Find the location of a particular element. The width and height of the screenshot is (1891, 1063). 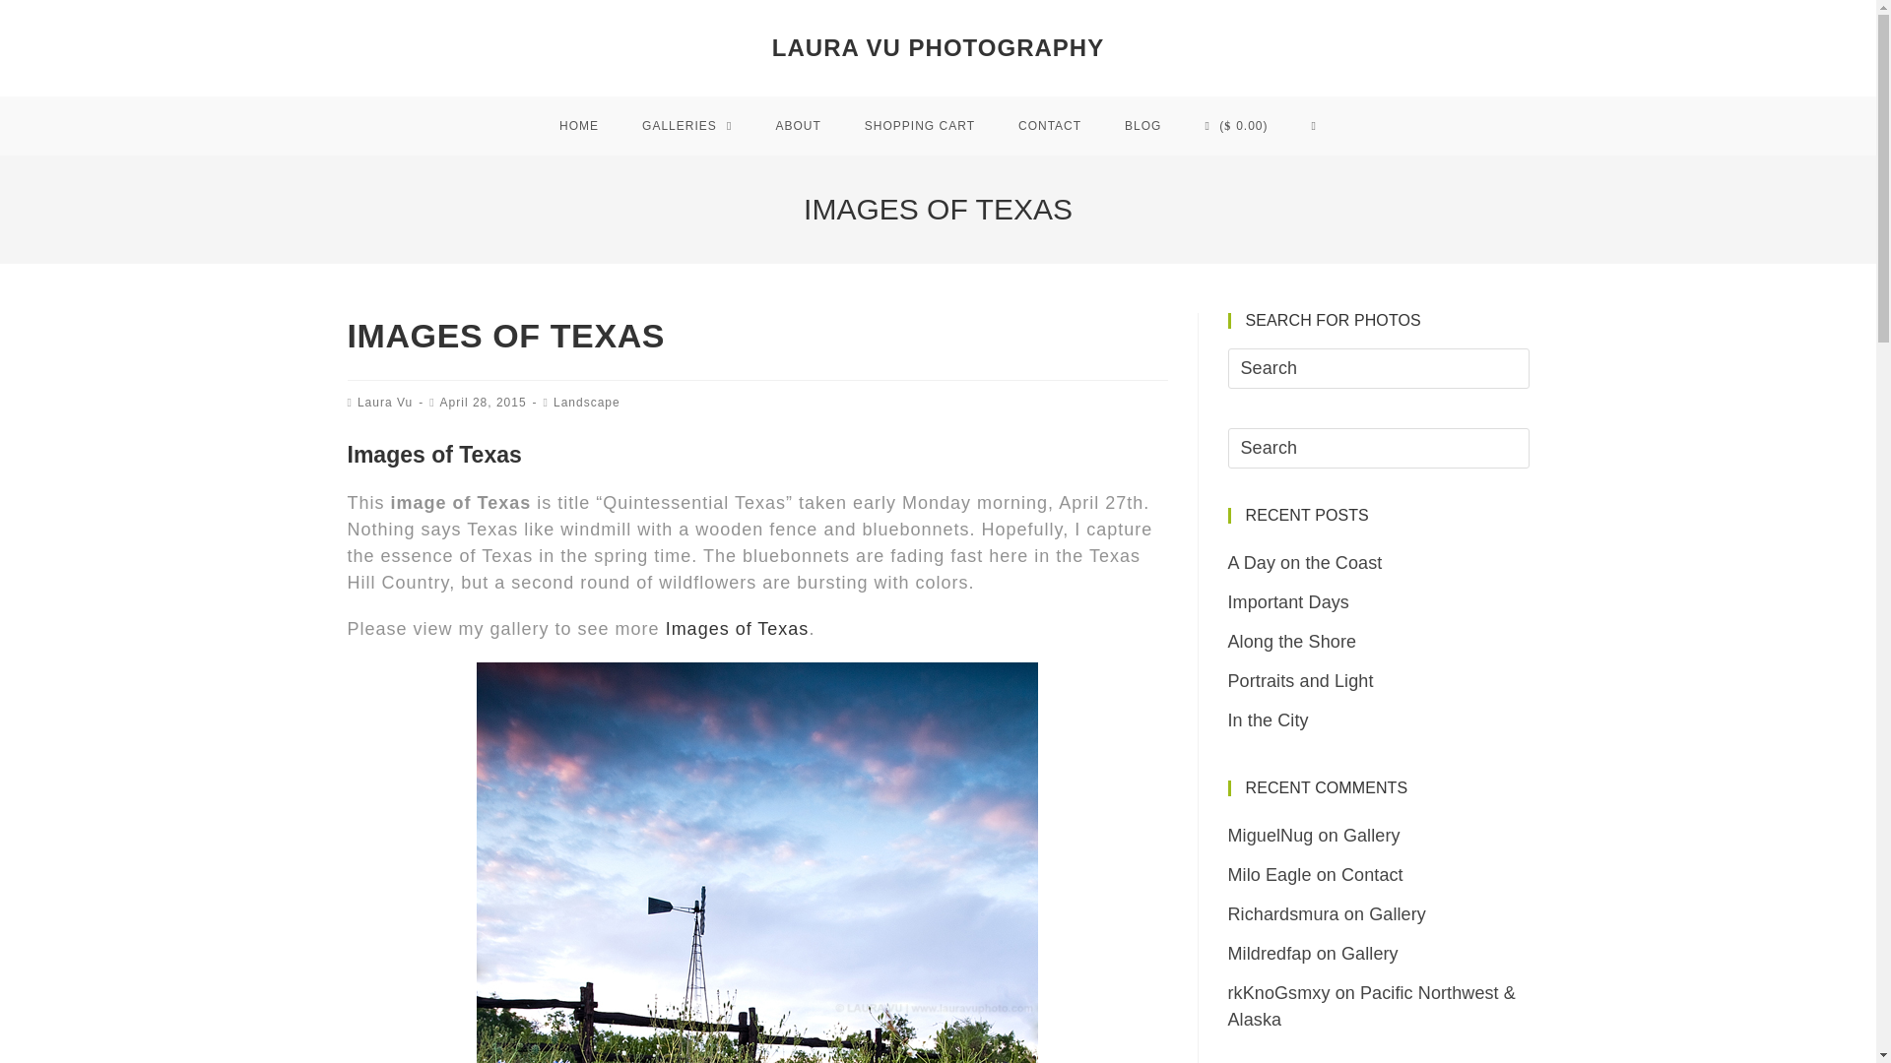

In the City is located at coordinates (1268, 720).